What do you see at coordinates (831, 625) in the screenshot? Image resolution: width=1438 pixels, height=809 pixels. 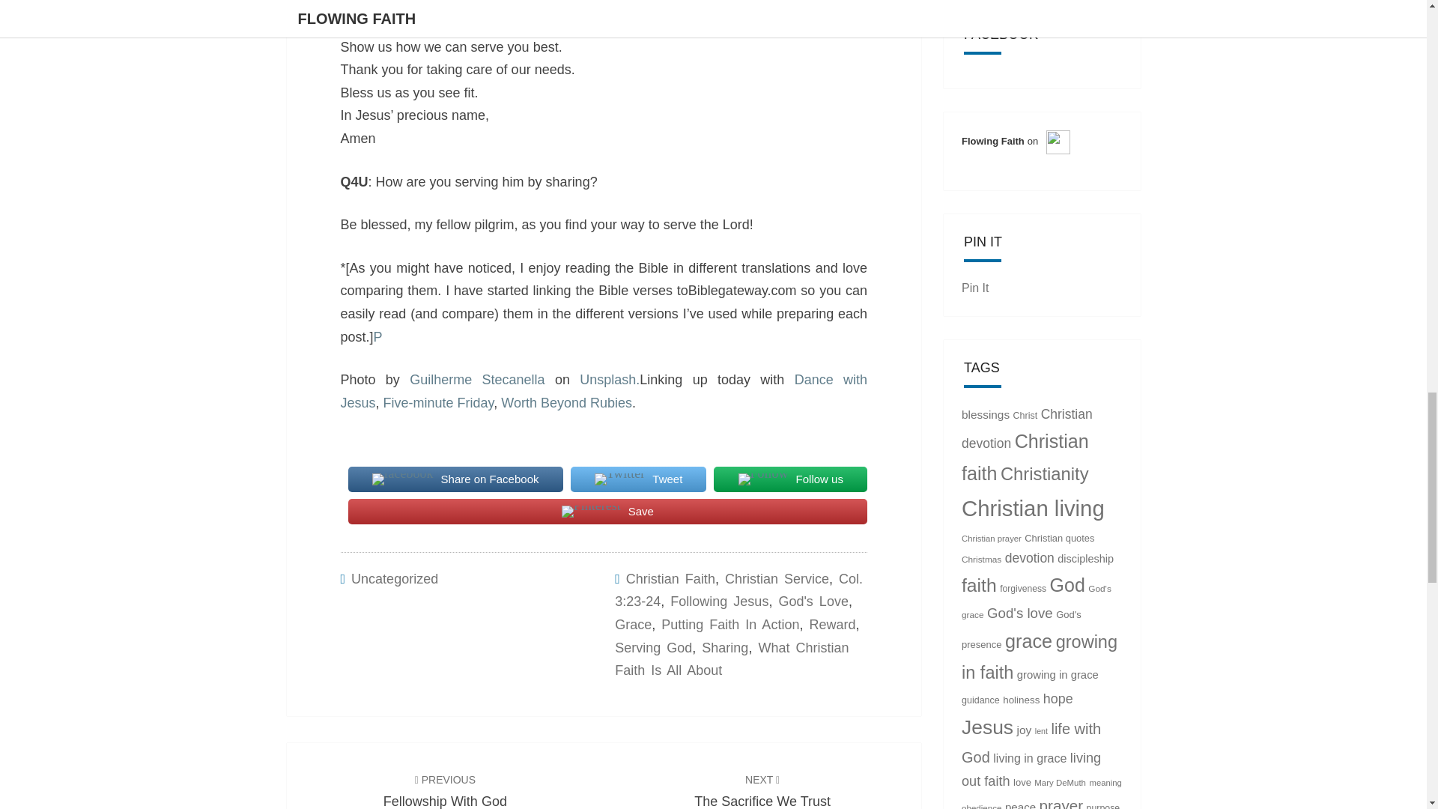 I see `Reward` at bounding box center [831, 625].